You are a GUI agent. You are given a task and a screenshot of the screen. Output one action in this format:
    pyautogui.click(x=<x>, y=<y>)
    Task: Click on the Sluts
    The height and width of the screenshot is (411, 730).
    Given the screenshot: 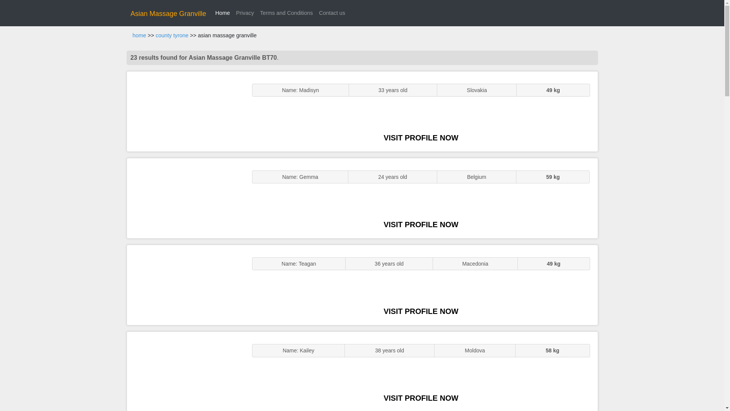 What is the action you would take?
    pyautogui.click(x=186, y=371)
    